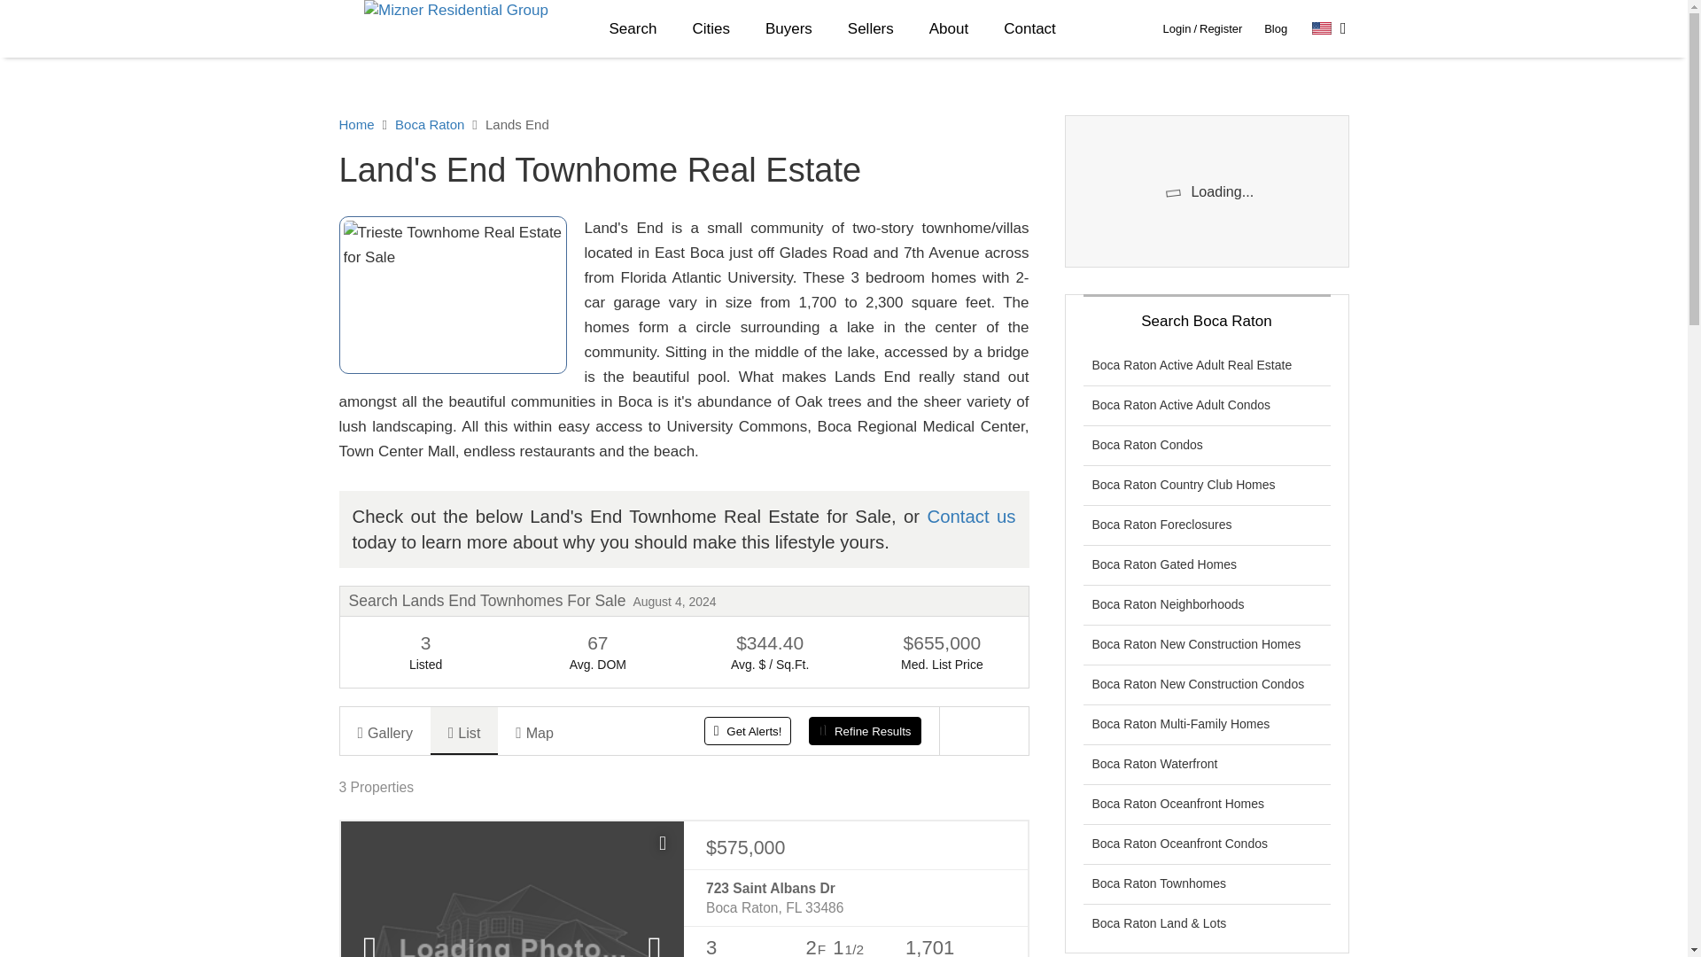  What do you see at coordinates (711, 28) in the screenshot?
I see `Cities` at bounding box center [711, 28].